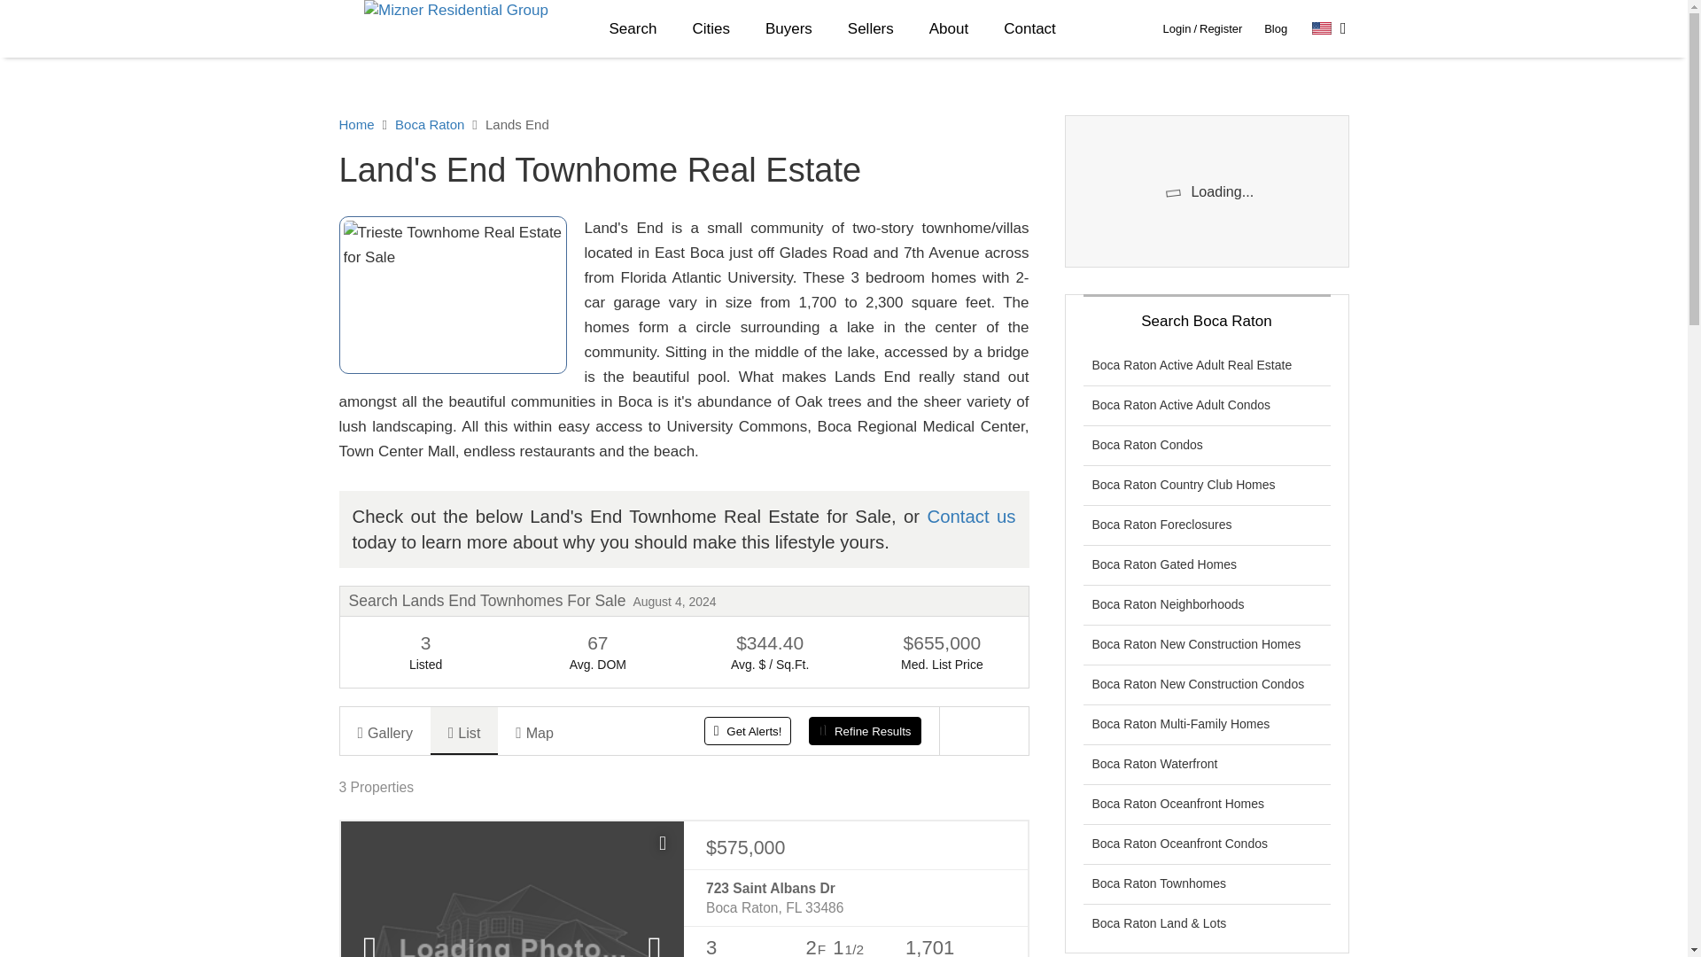  What do you see at coordinates (711, 28) in the screenshot?
I see `Cities` at bounding box center [711, 28].